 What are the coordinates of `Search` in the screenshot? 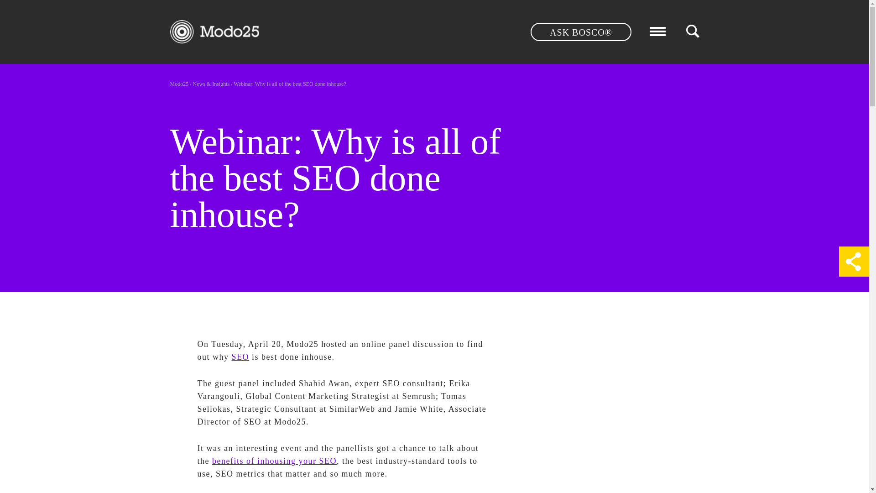 It's located at (608, 27).